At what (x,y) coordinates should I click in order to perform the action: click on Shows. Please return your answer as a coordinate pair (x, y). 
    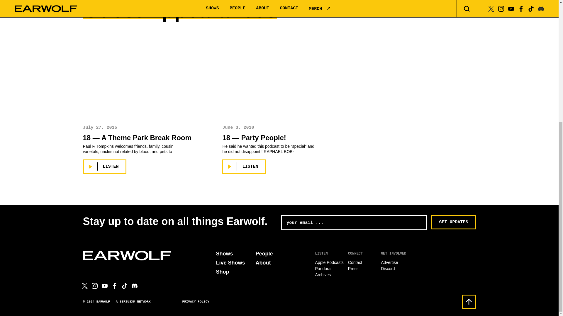
    Looking at the image, I should click on (224, 253).